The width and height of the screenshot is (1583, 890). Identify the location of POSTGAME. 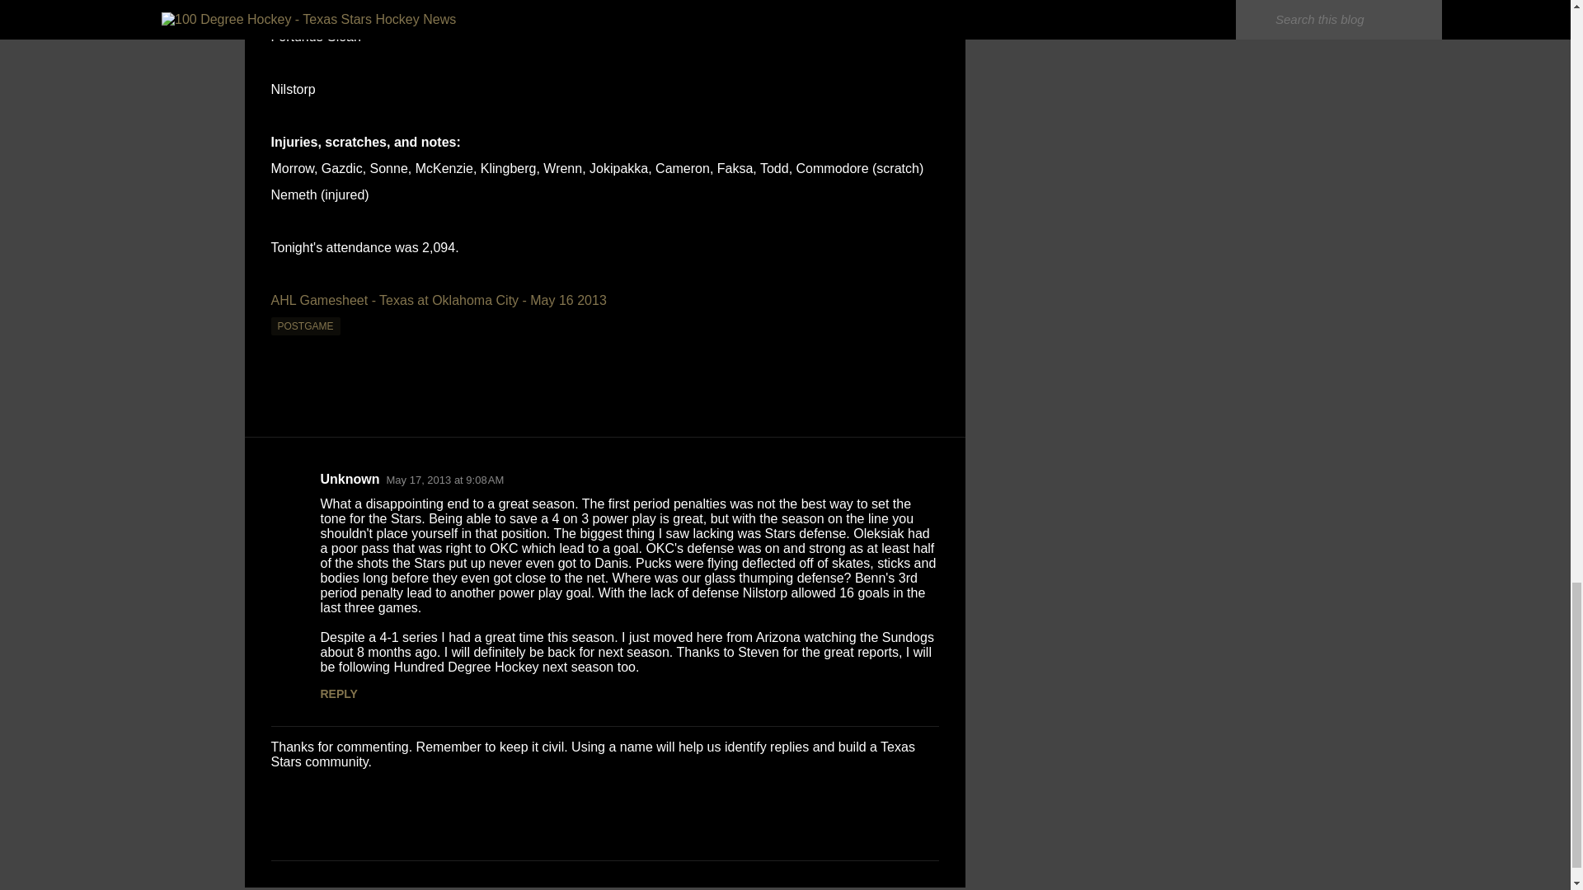
(305, 326).